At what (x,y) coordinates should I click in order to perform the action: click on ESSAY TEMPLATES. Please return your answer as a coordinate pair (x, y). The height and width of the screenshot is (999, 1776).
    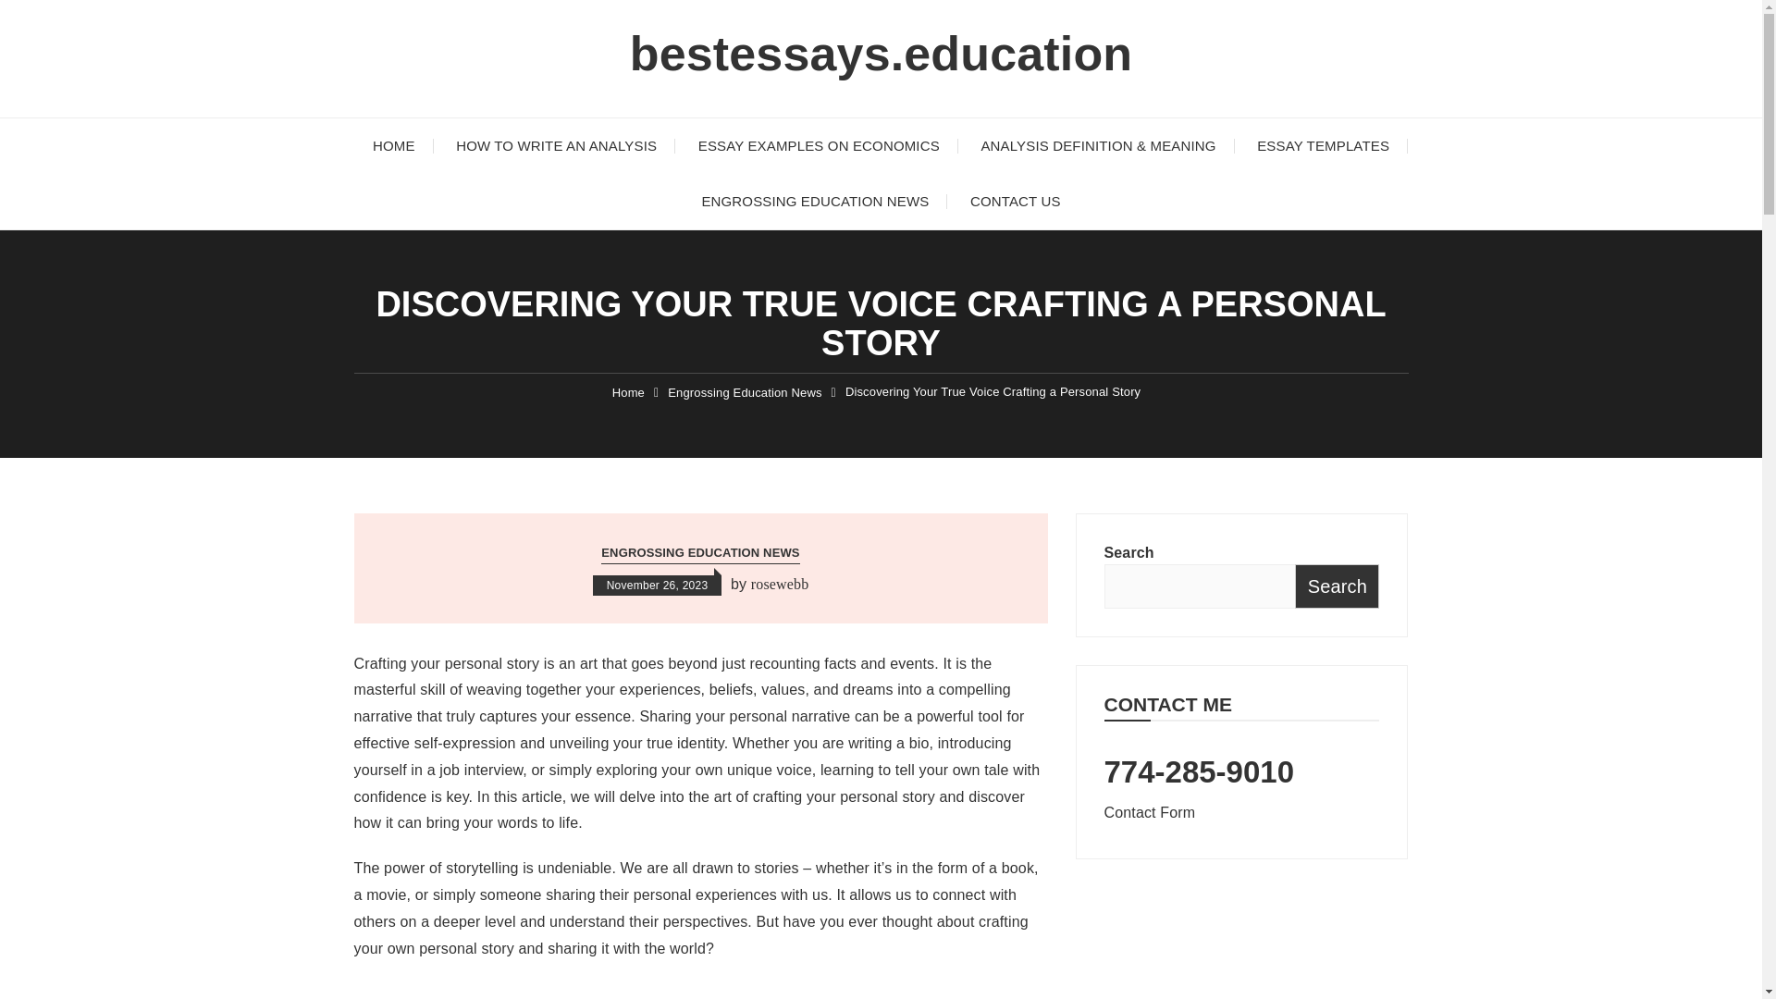
    Looking at the image, I should click on (1323, 146).